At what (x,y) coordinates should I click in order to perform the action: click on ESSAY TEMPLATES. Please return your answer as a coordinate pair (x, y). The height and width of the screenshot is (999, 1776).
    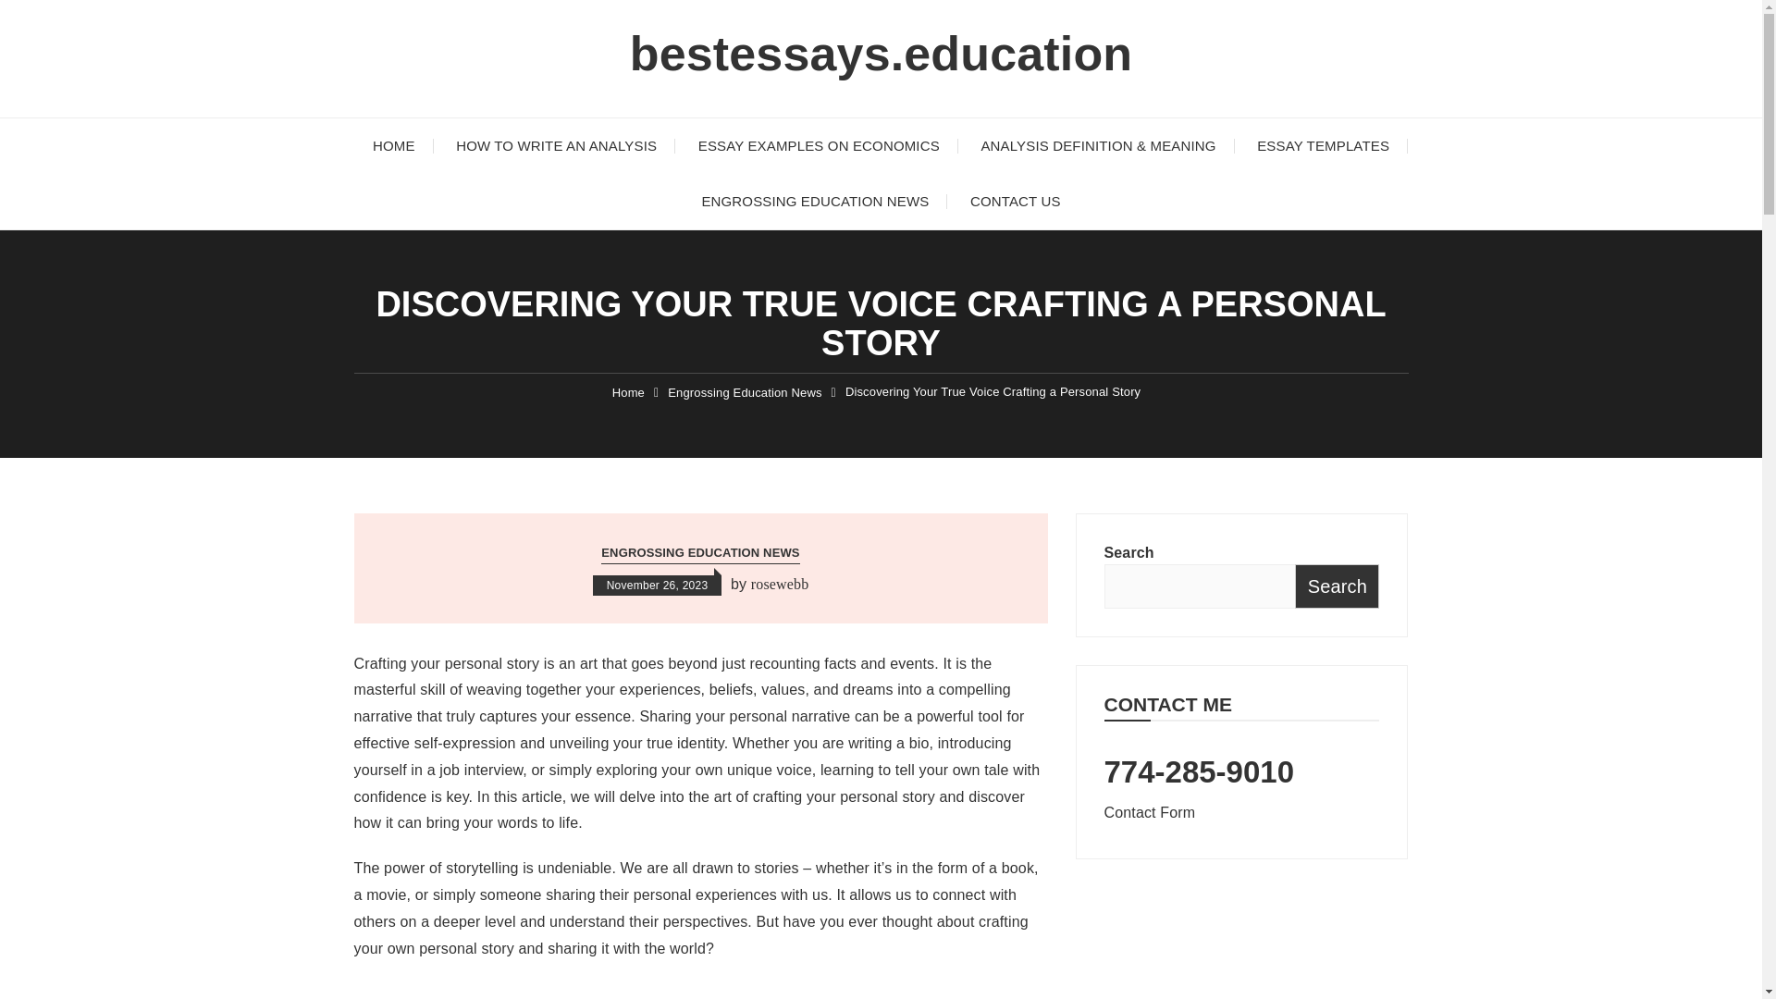
    Looking at the image, I should click on (1323, 146).